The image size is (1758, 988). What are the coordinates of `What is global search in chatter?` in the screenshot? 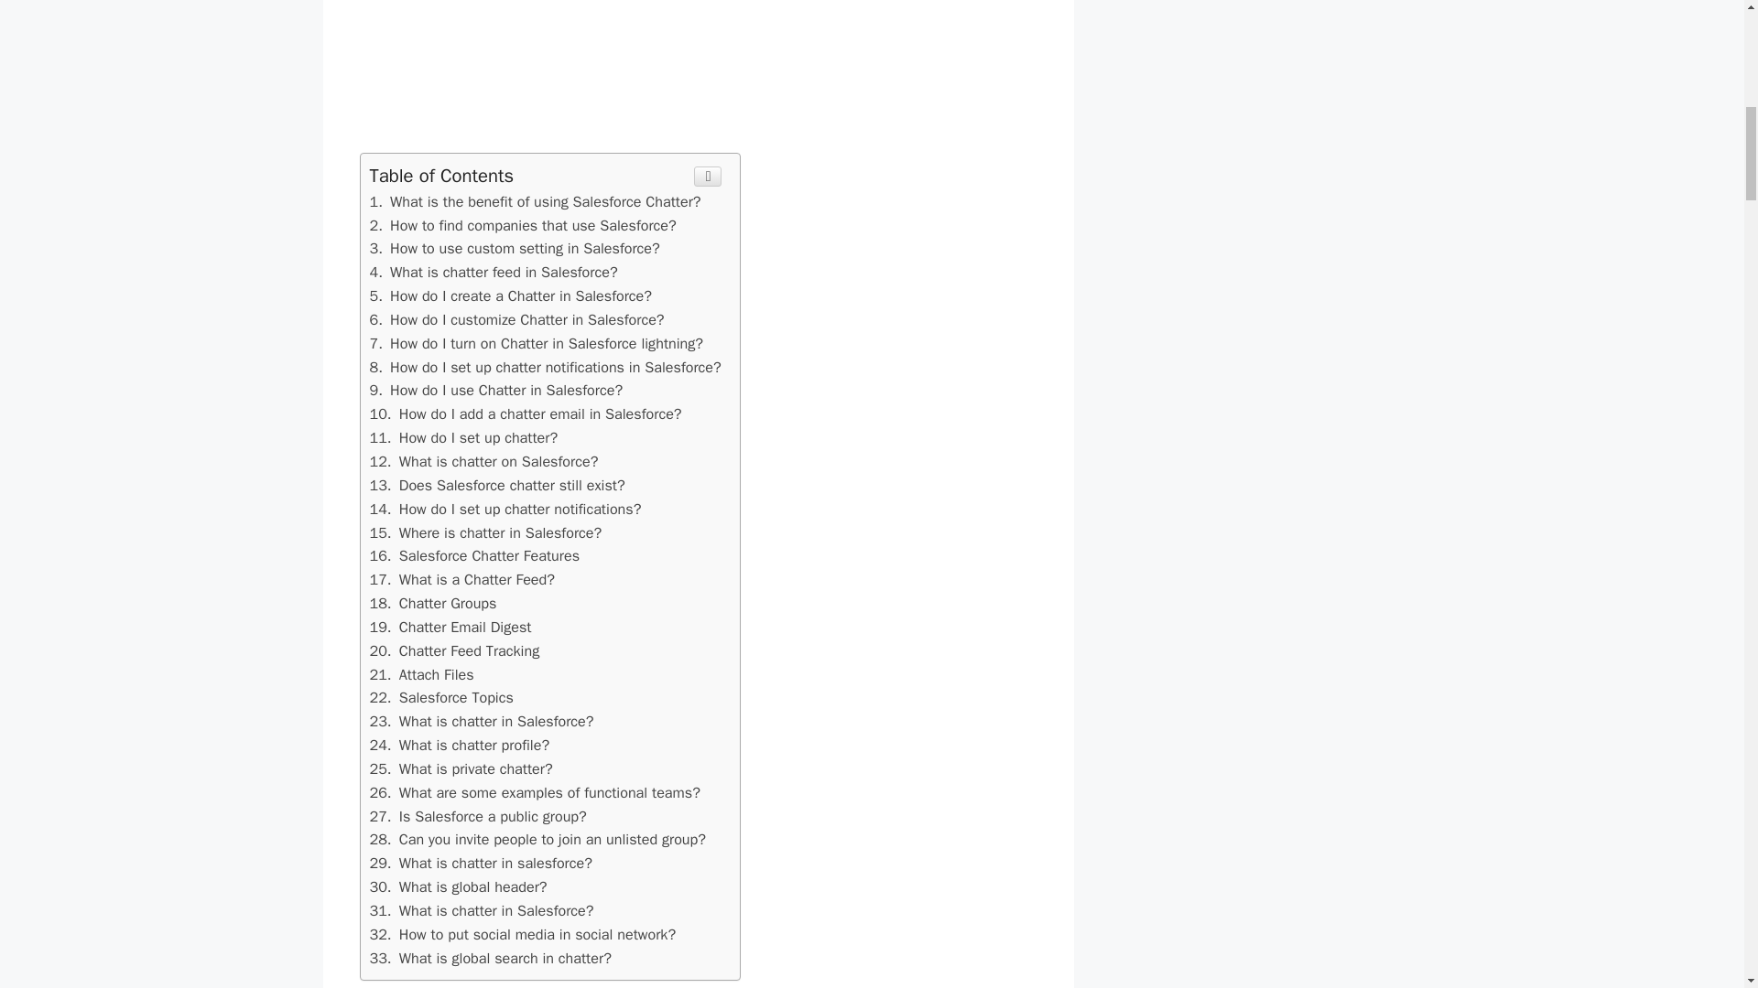 It's located at (463, 437).